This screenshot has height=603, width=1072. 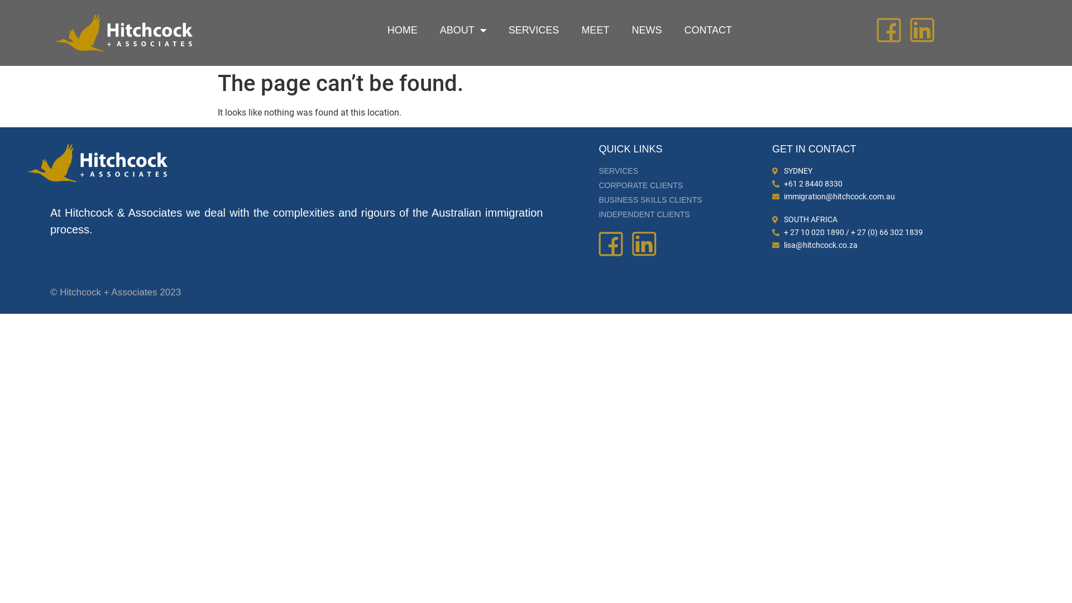 I want to click on ABOUT, so click(x=463, y=30).